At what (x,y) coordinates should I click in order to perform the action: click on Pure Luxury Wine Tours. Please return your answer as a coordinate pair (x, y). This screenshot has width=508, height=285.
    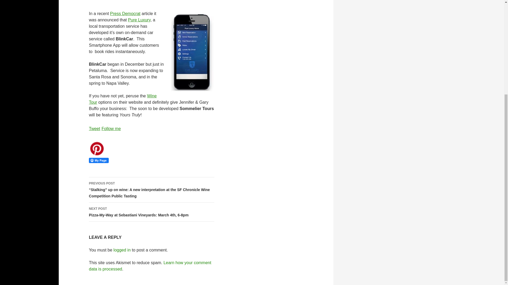
    Looking at the image, I should click on (123, 99).